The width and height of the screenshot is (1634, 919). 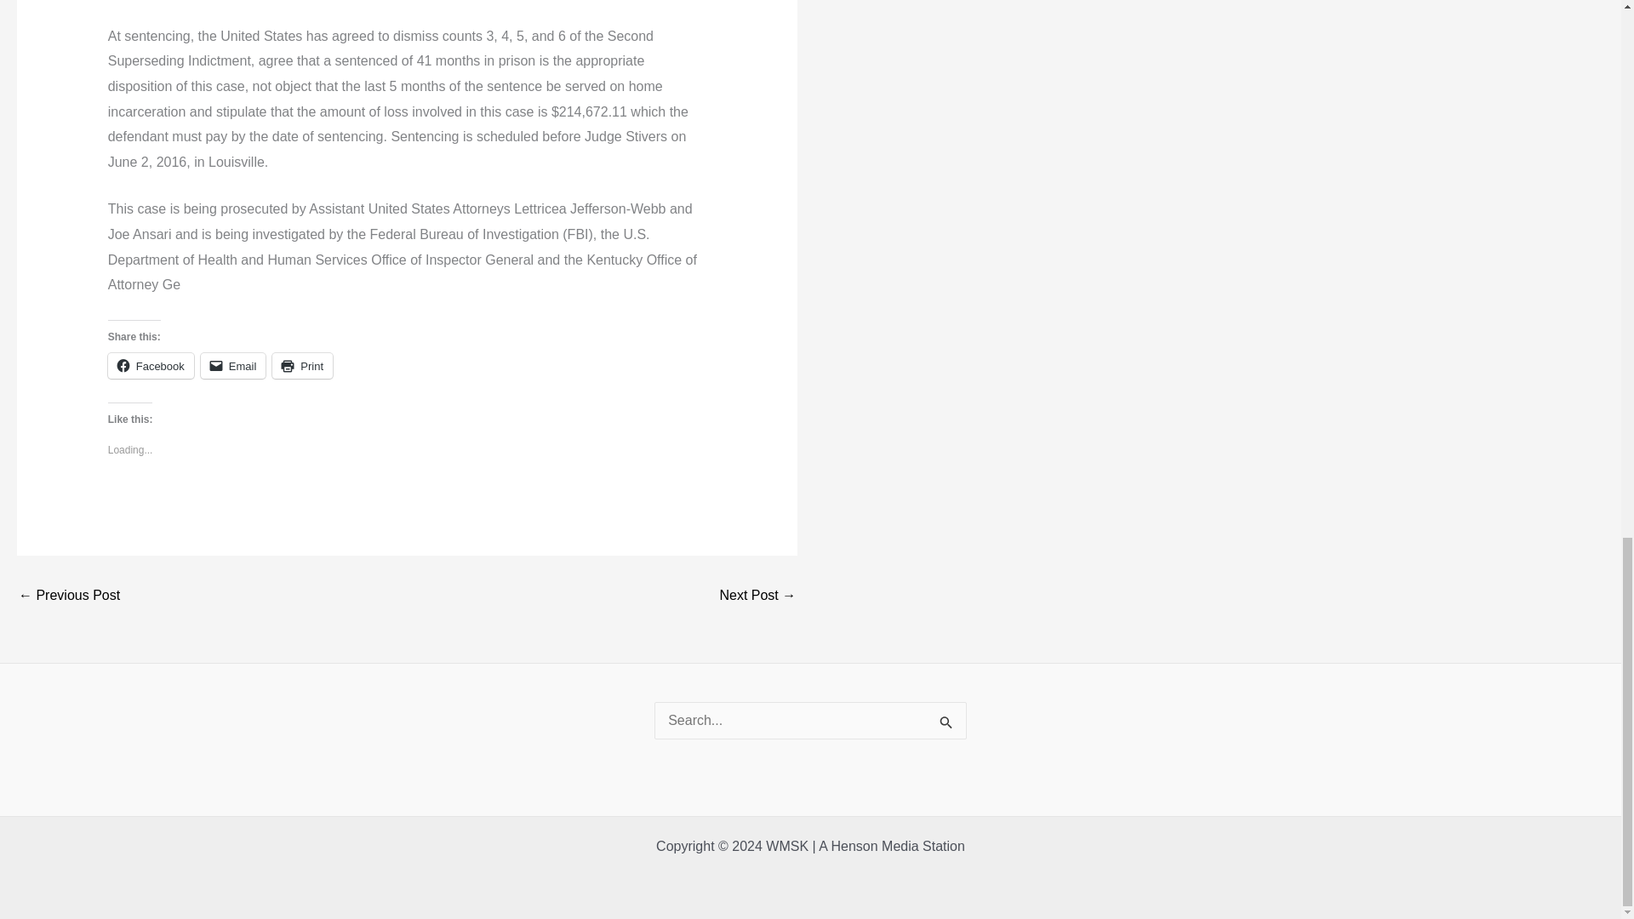 I want to click on Click to share on Facebook, so click(x=151, y=365).